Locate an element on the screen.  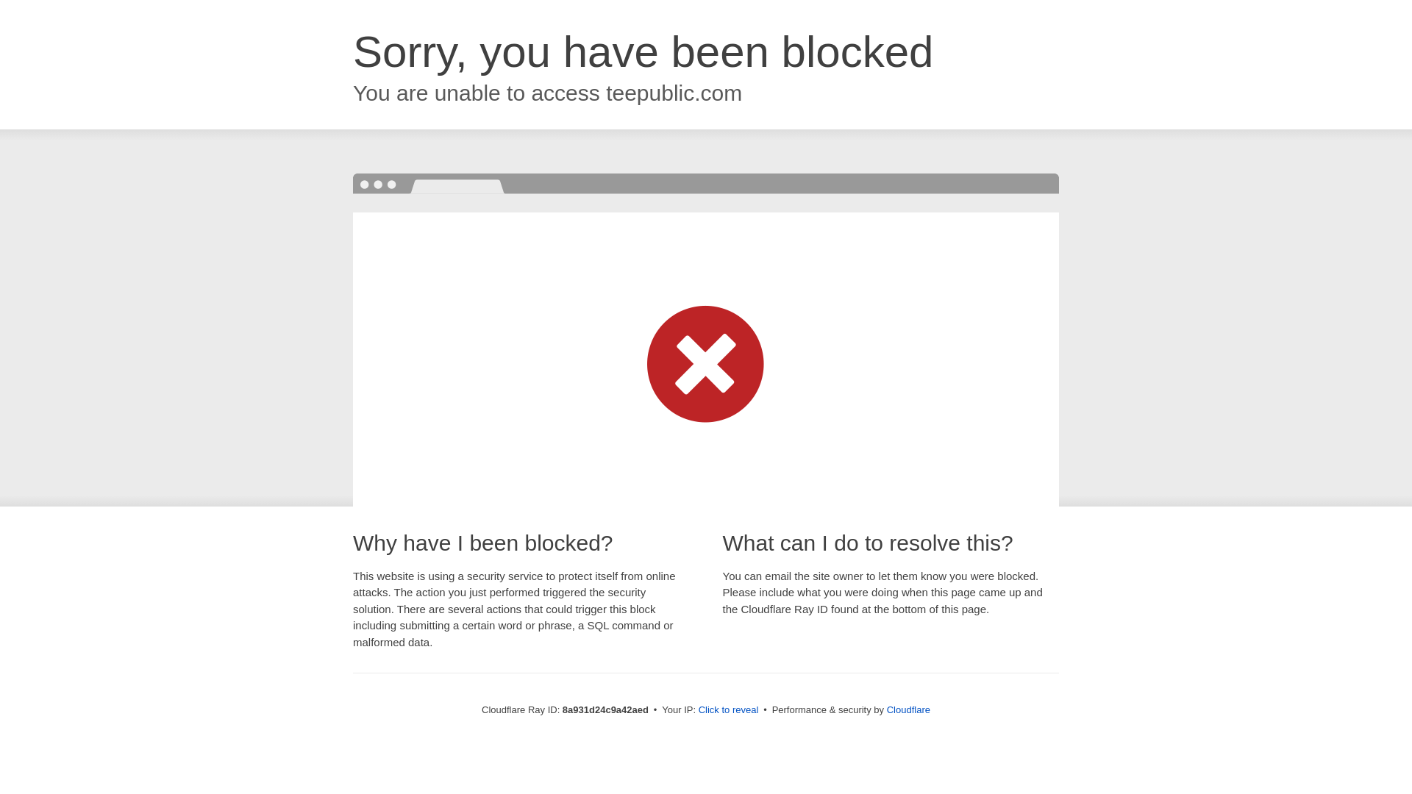
Cloudflare is located at coordinates (908, 709).